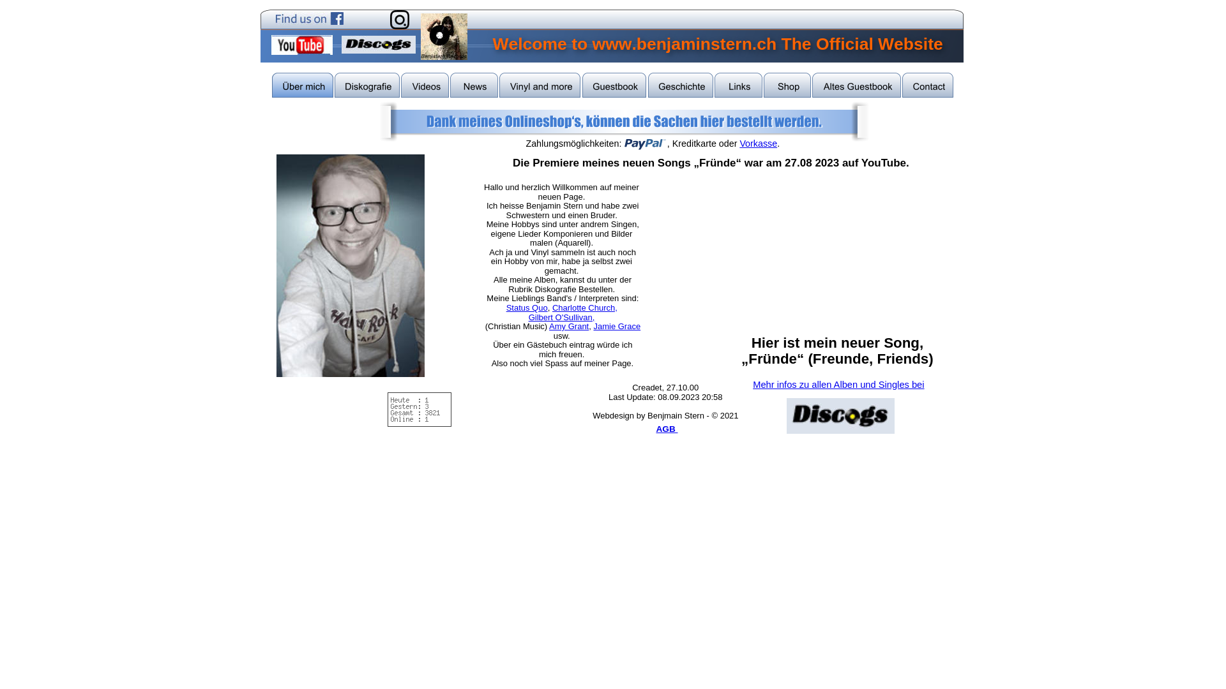 The image size is (1226, 689). I want to click on YouTube video player, so click(836, 258).